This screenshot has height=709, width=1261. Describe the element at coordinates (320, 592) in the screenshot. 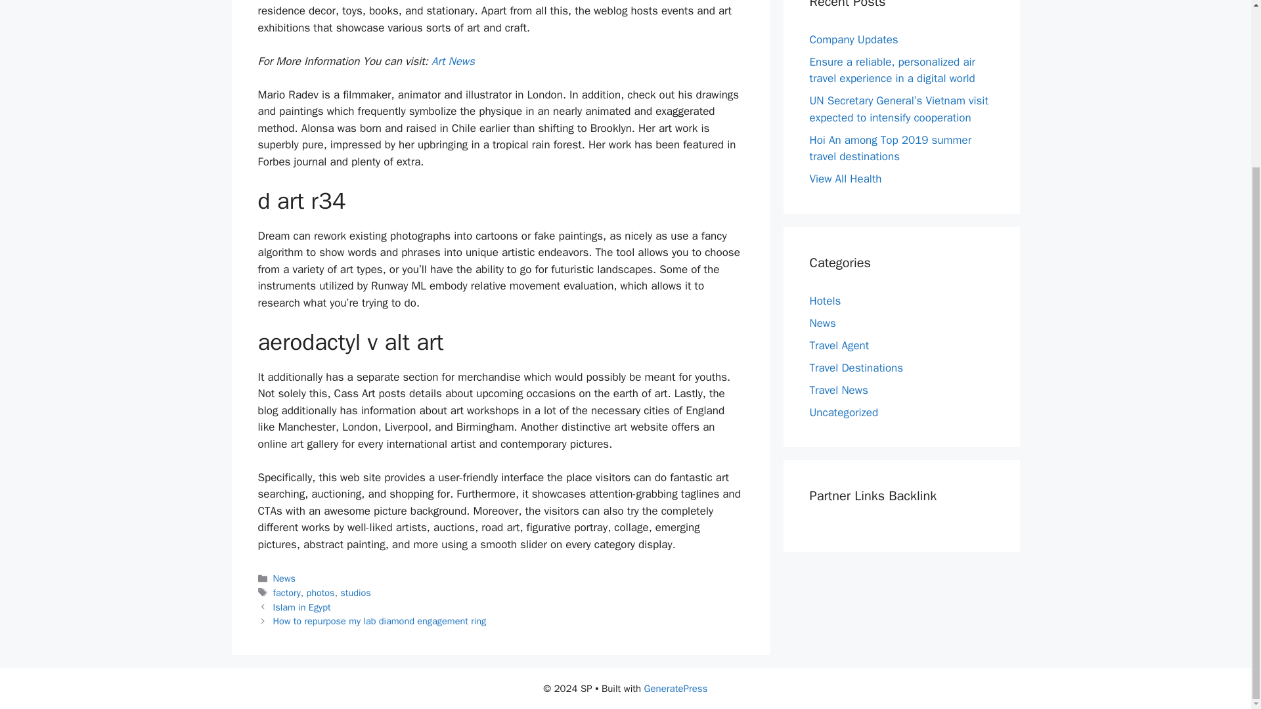

I see `photos` at that location.